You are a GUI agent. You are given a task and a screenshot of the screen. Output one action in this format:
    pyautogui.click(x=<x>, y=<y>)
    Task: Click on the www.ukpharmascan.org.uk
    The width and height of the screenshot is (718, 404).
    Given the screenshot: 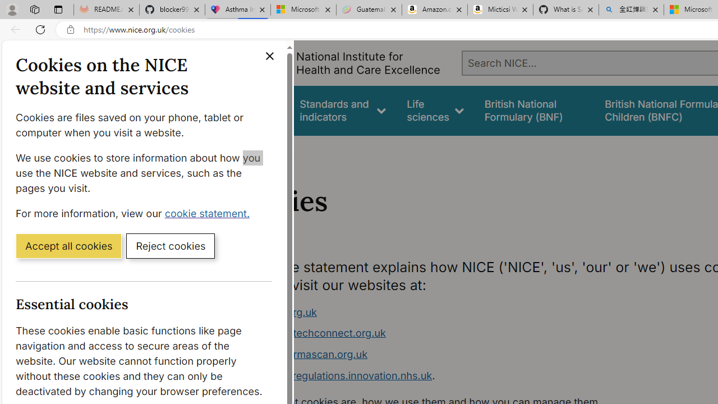 What is the action you would take?
    pyautogui.click(x=302, y=354)
    